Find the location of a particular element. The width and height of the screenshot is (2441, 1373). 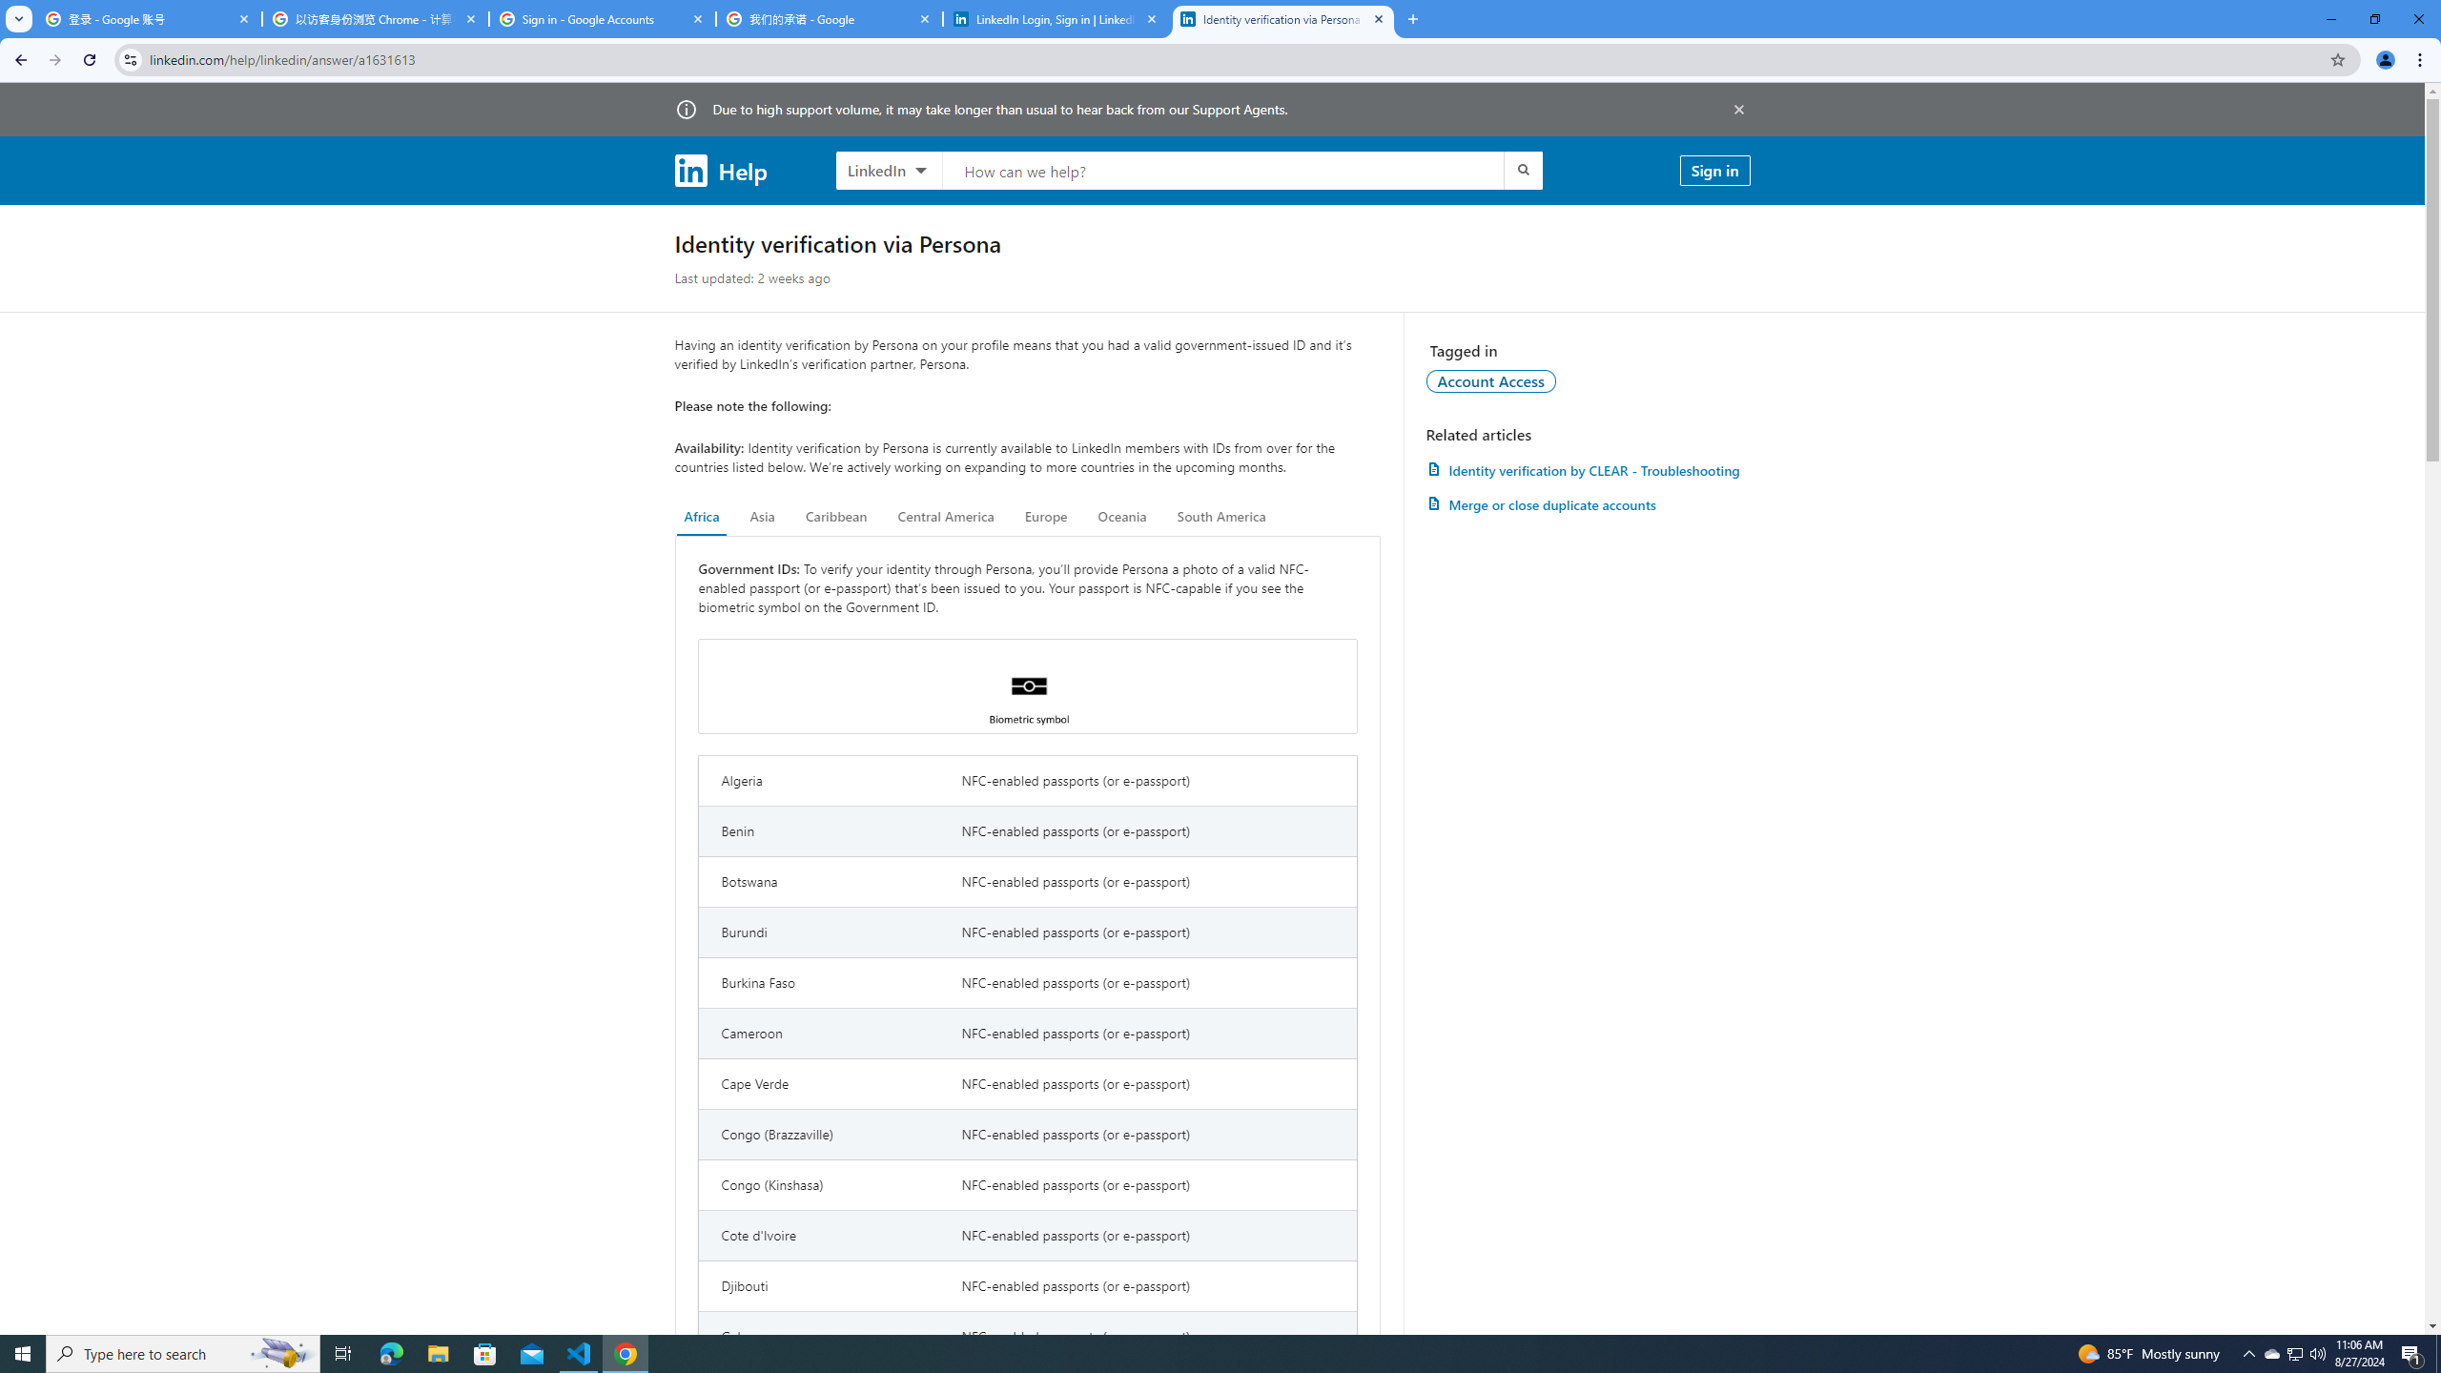

AutomationID: article-link-a1457505 is located at coordinates (1588, 469).